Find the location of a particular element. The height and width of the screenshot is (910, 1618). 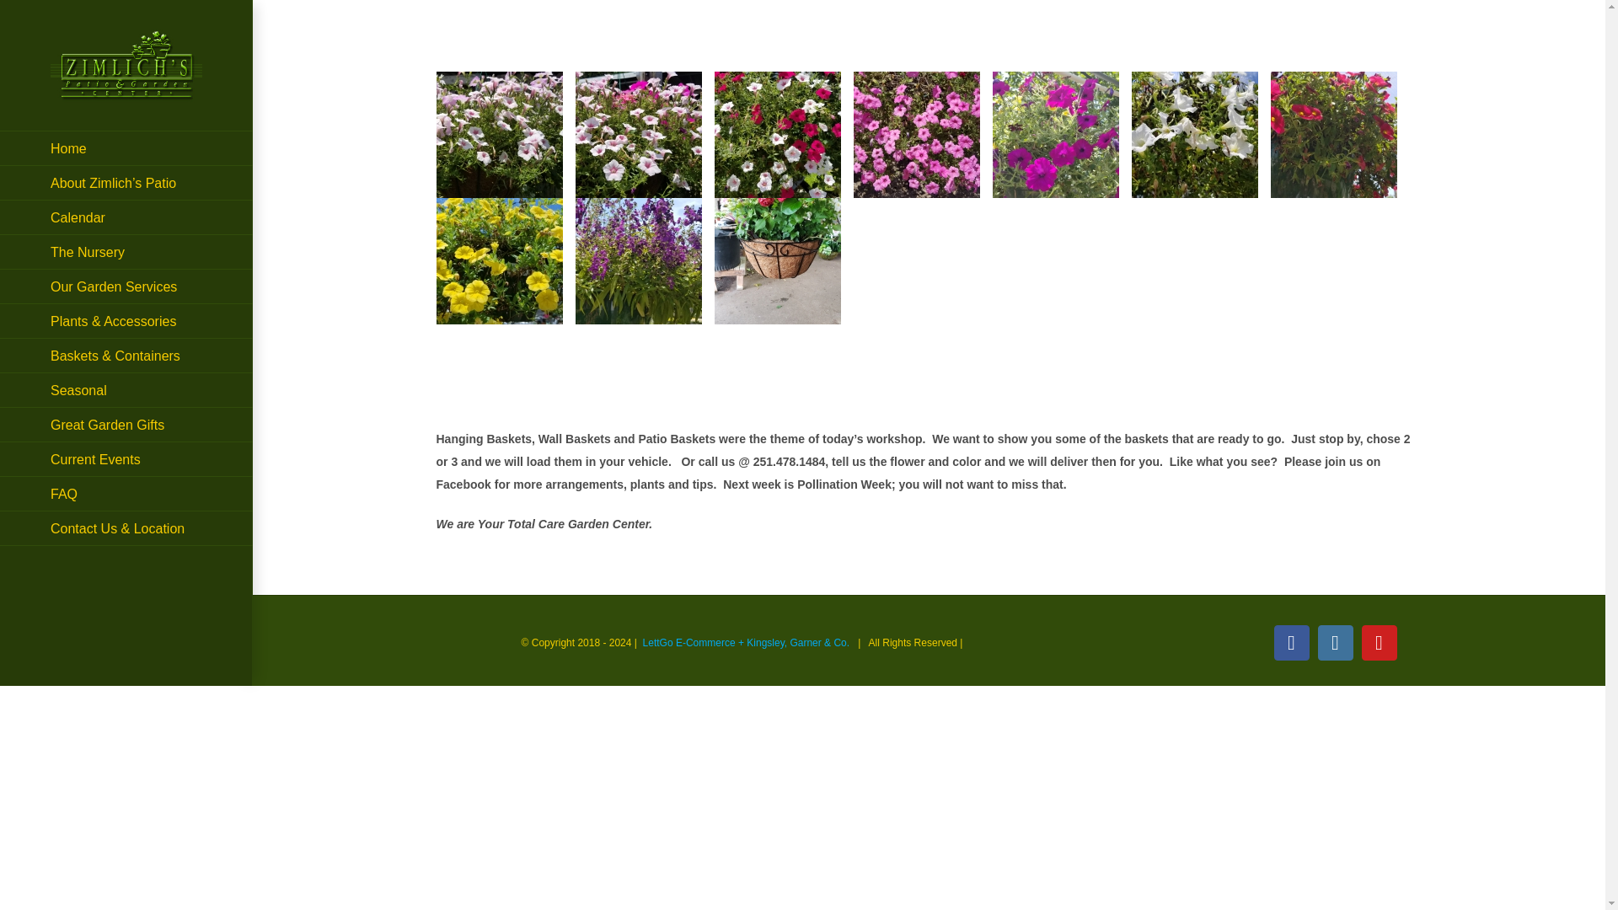

The Nursery is located at coordinates (126, 251).